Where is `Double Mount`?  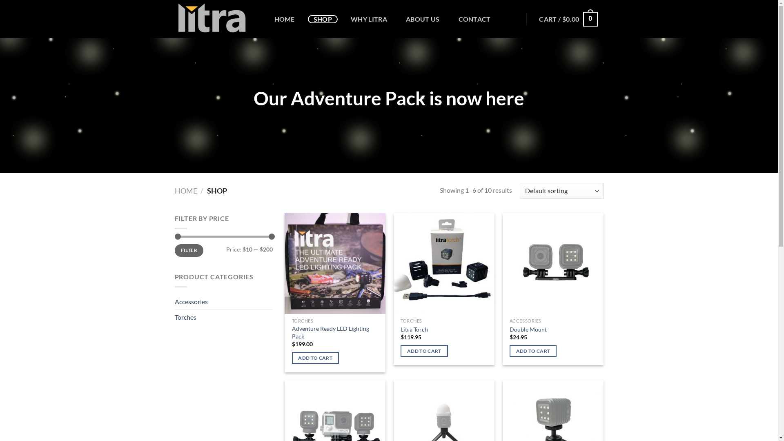 Double Mount is located at coordinates (528, 330).